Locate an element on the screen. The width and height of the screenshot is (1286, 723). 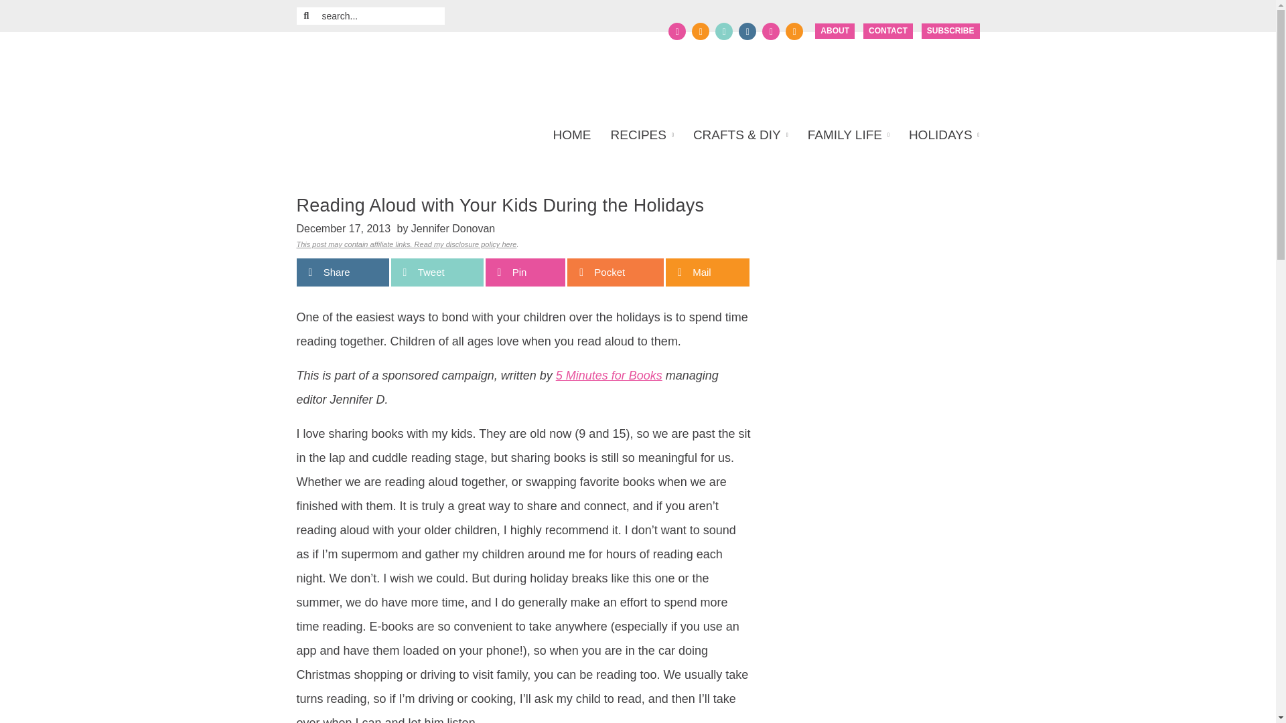
SUBSCRIBE is located at coordinates (951, 31).